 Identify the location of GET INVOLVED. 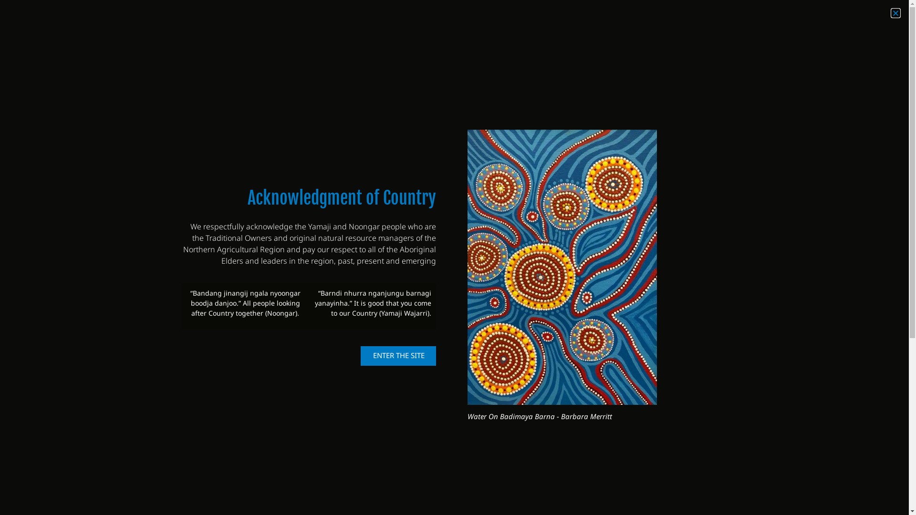
(811, 49).